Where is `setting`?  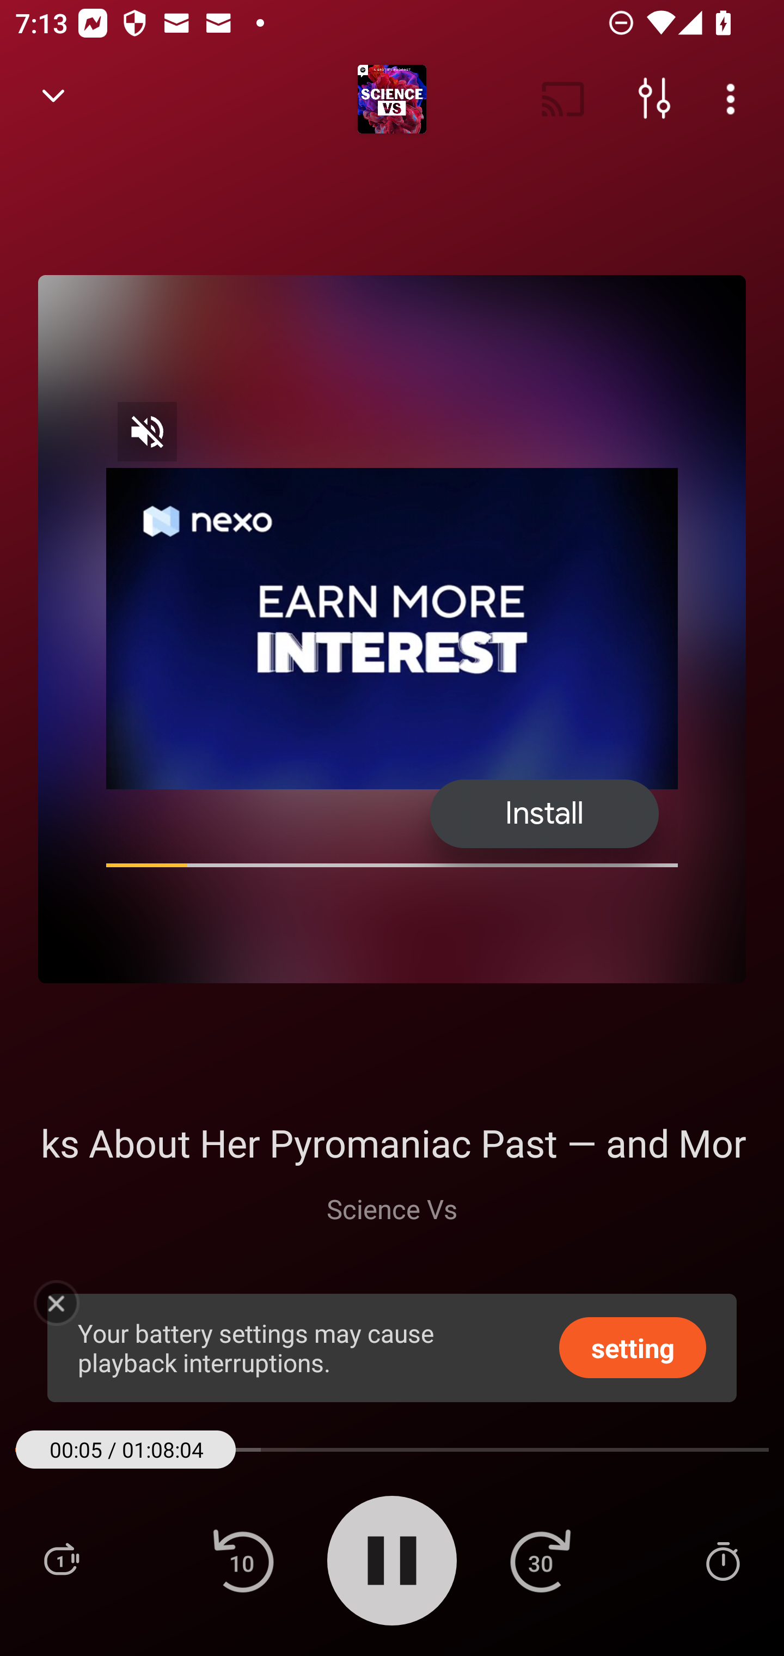
setting is located at coordinates (633, 1347).